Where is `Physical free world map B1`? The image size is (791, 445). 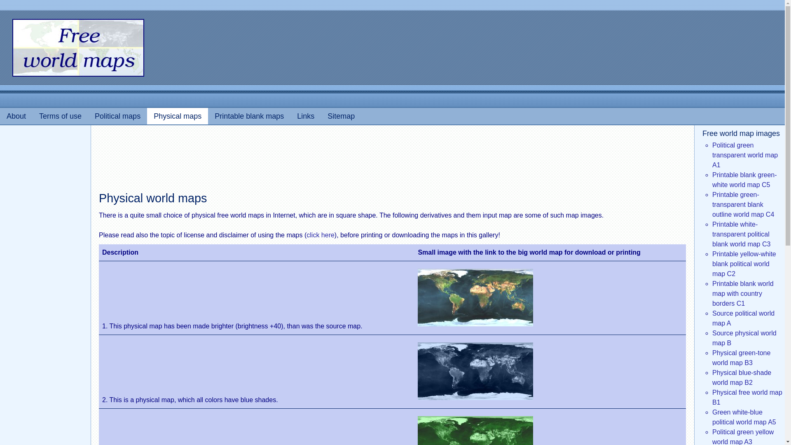 Physical free world map B1 is located at coordinates (747, 397).